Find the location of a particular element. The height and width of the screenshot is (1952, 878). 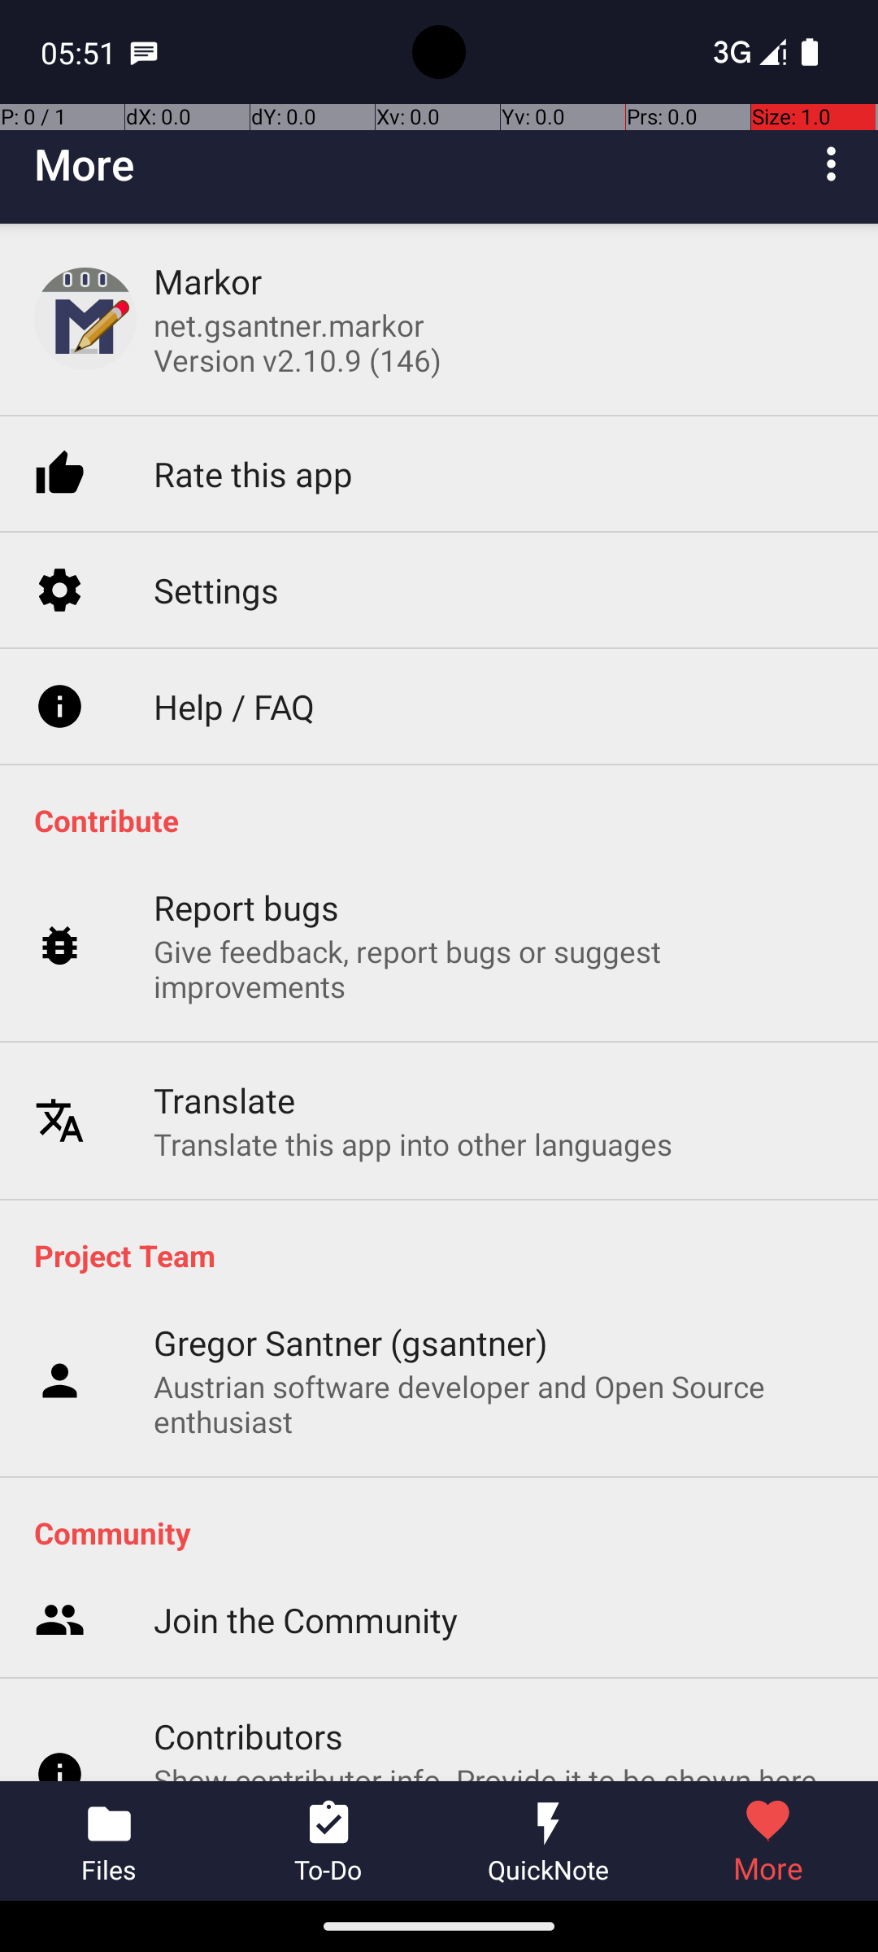

05:51 is located at coordinates (80, 52).